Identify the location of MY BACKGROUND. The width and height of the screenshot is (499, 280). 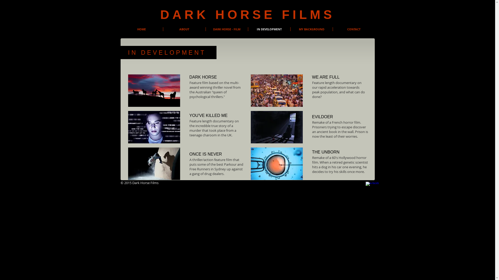
(312, 29).